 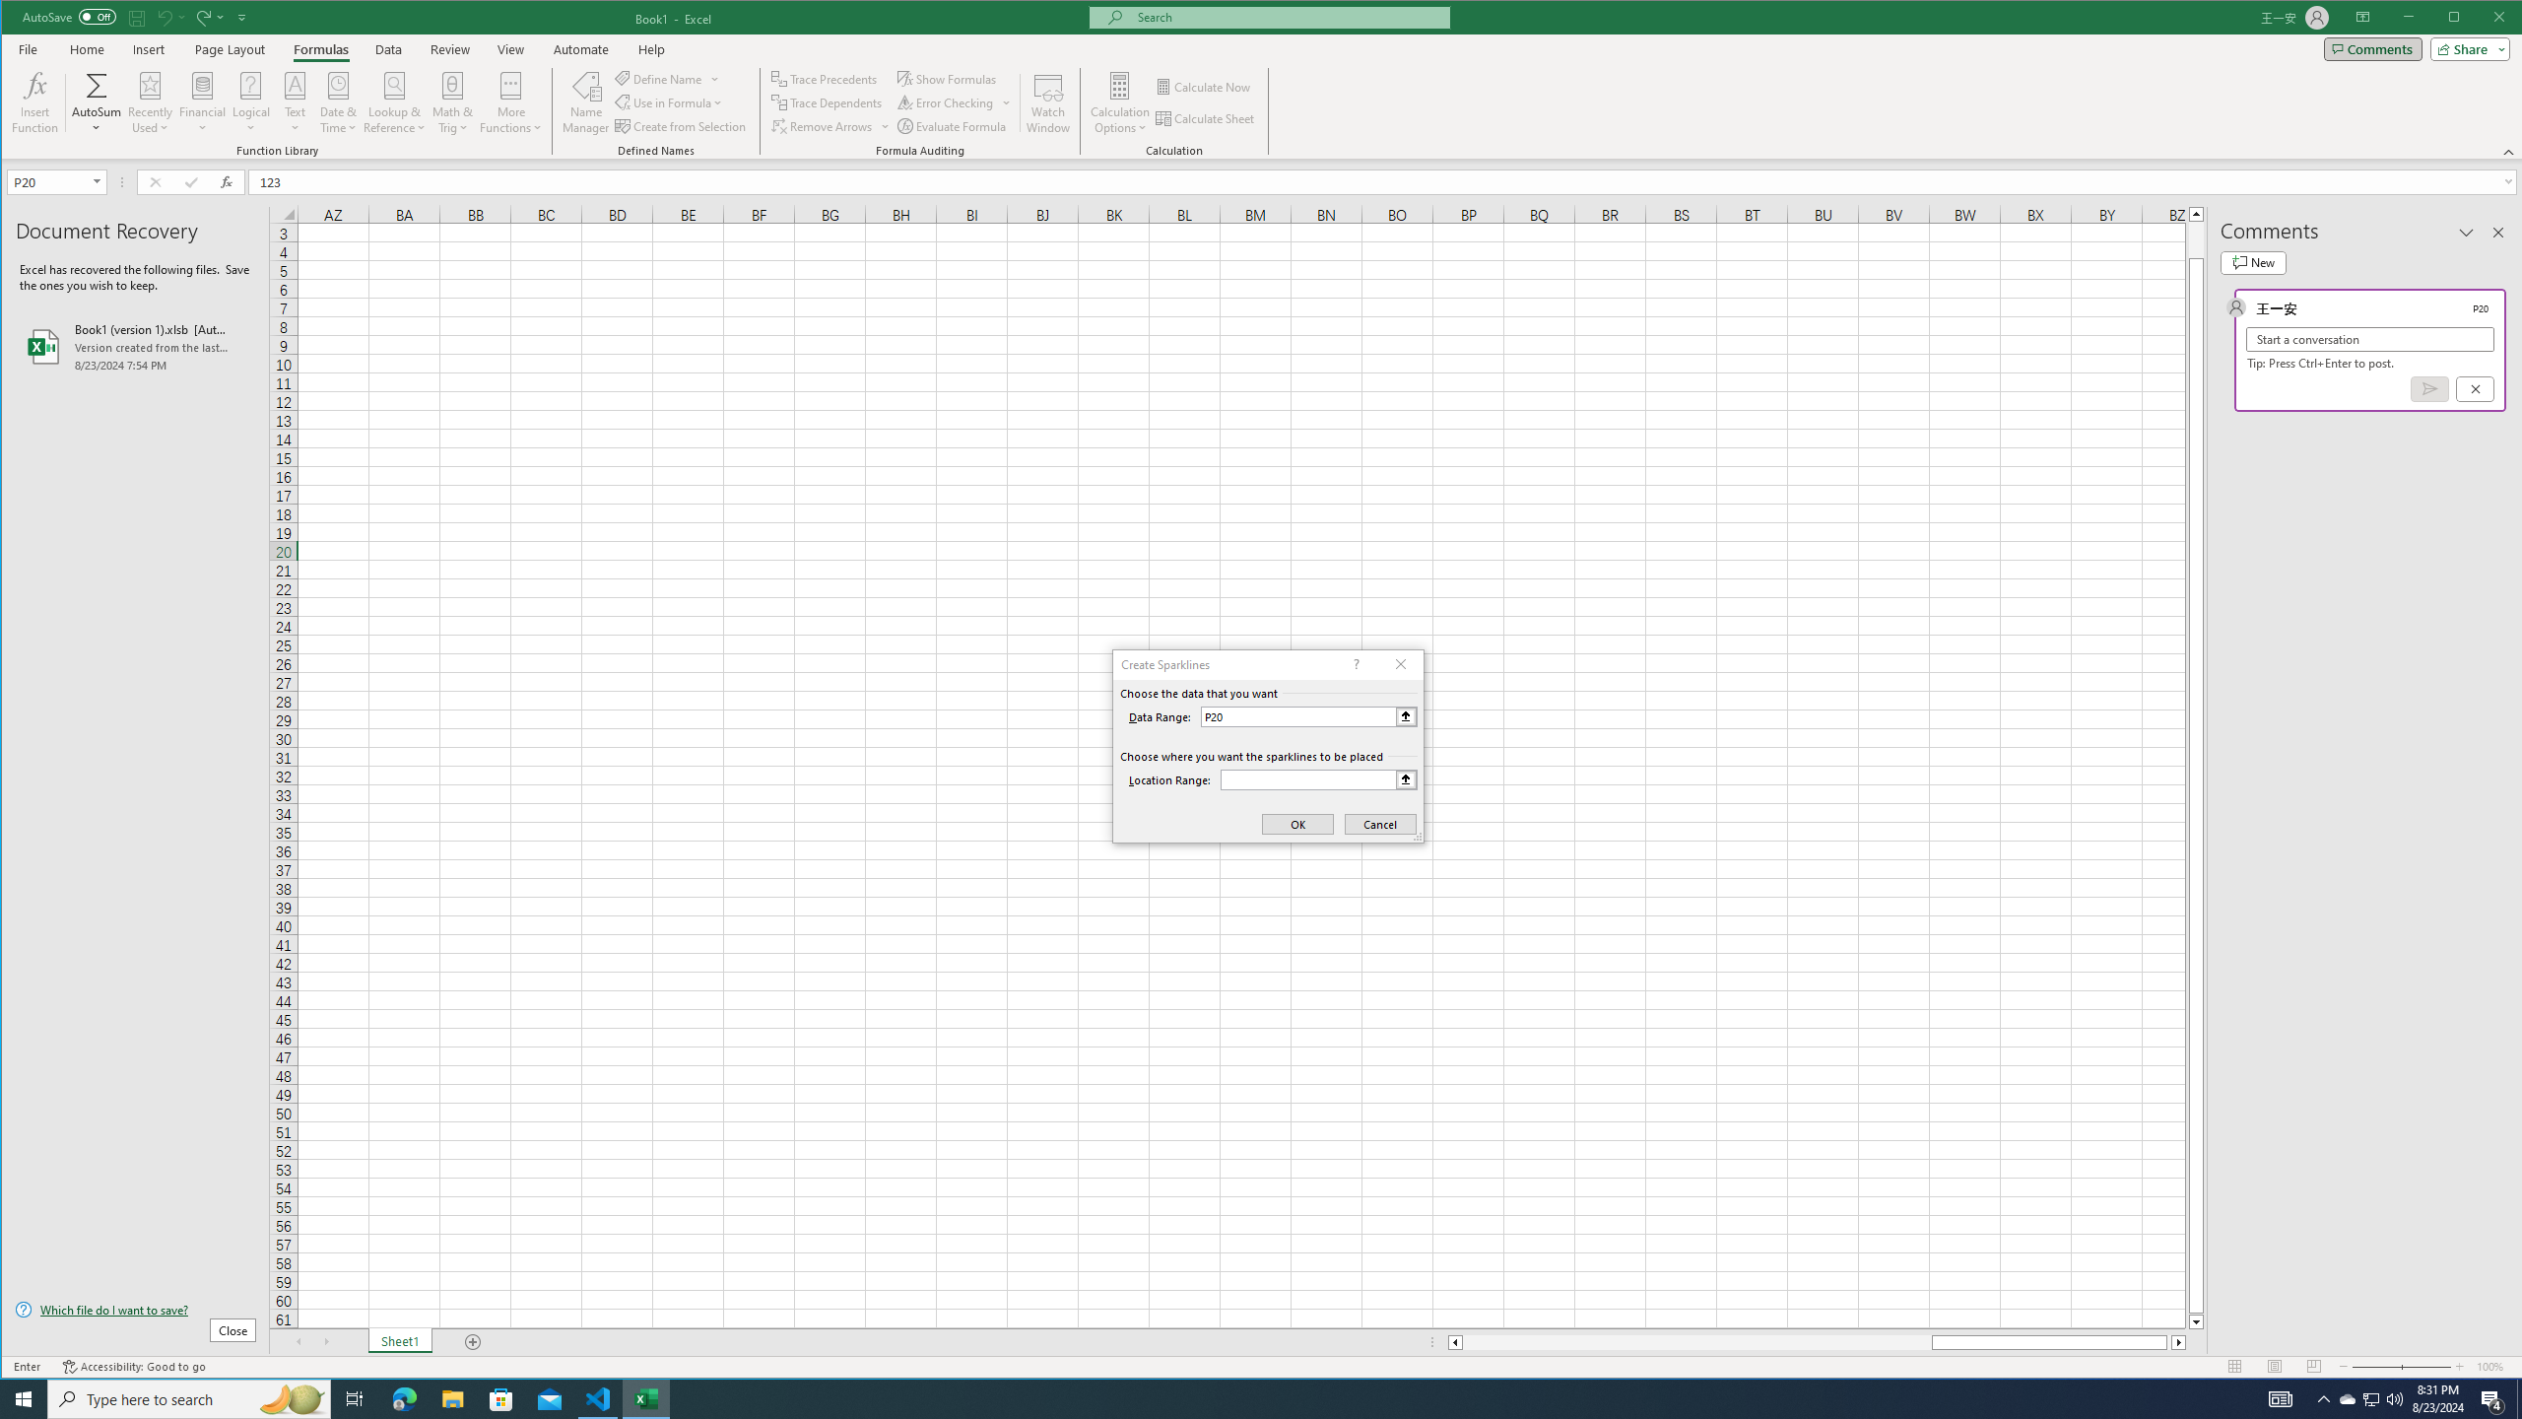 I want to click on Formula Bar, so click(x=1385, y=181).